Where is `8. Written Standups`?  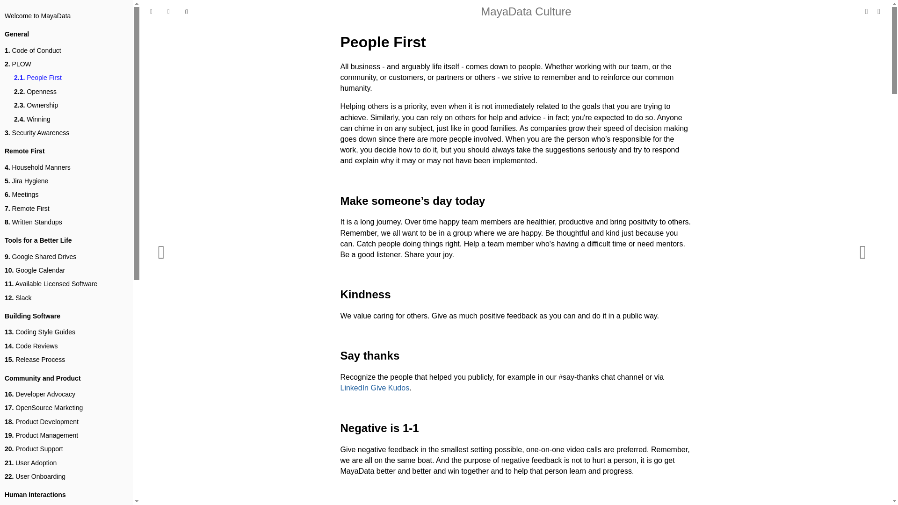 8. Written Standups is located at coordinates (33, 223).